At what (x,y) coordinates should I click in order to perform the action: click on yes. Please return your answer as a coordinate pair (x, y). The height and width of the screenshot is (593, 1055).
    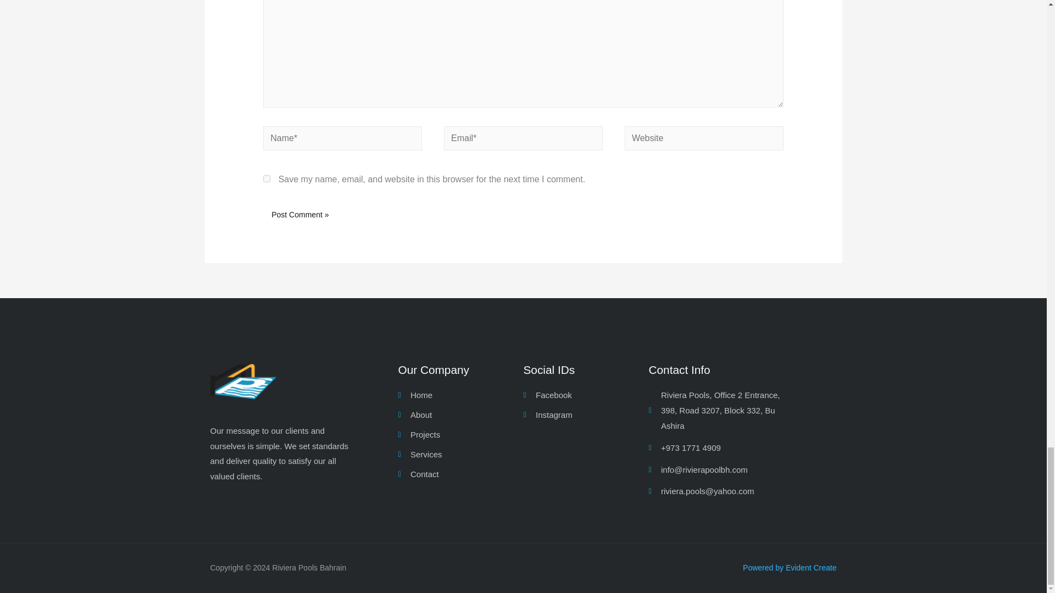
    Looking at the image, I should click on (266, 178).